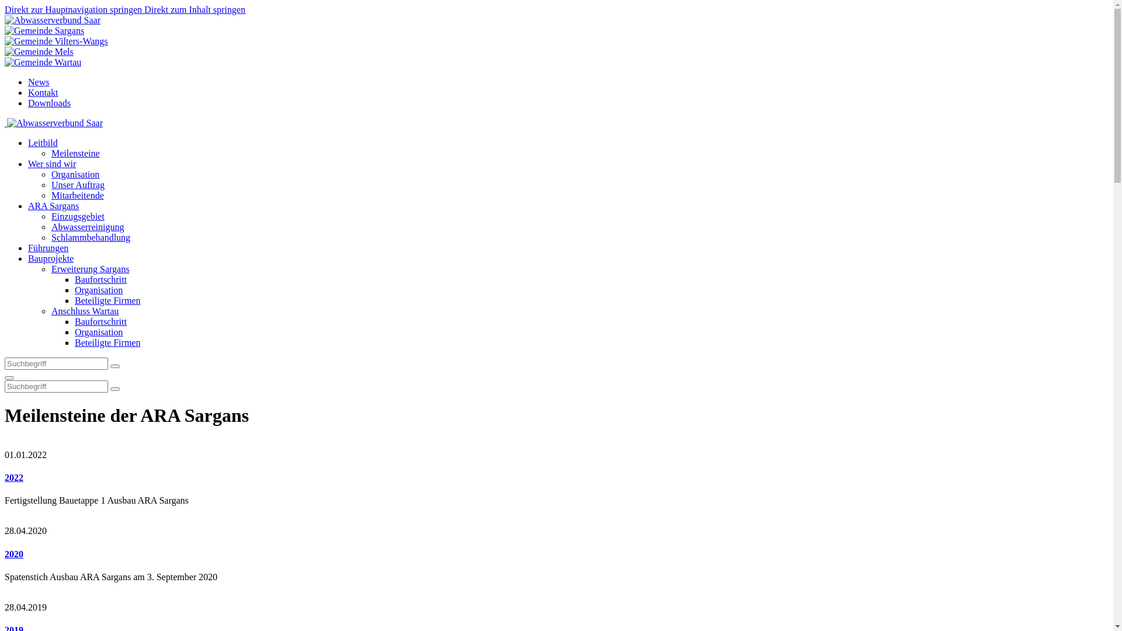  I want to click on Beteiligte Firmen, so click(108, 342).